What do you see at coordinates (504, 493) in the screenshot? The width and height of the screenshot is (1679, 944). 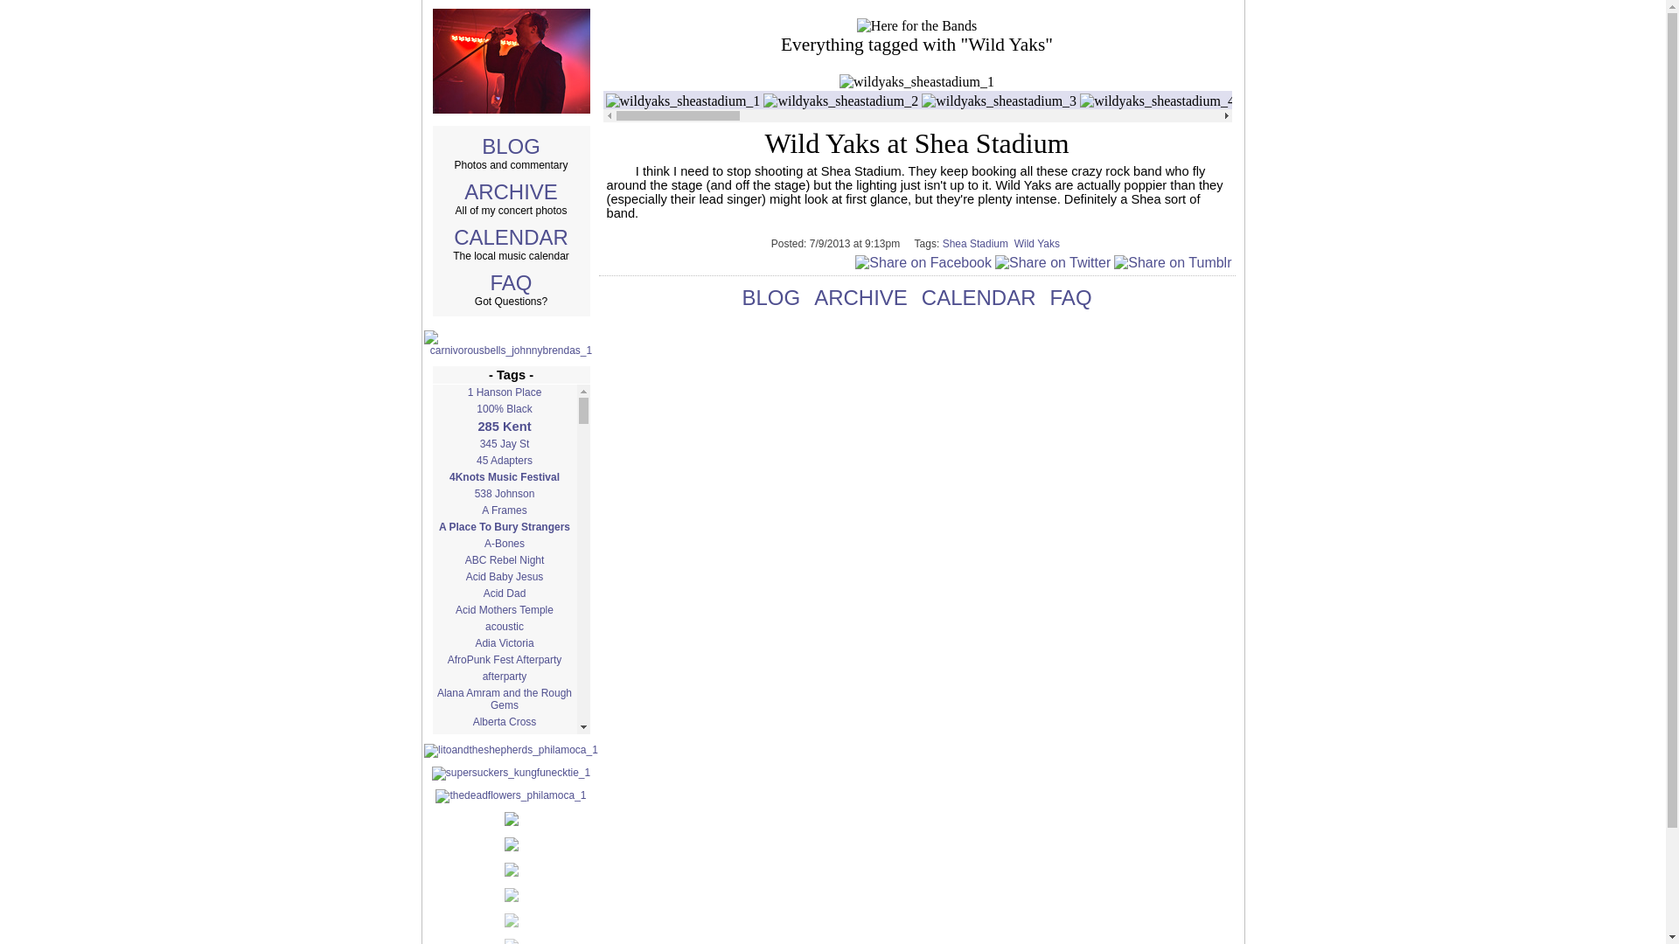 I see `538 Johnson` at bounding box center [504, 493].